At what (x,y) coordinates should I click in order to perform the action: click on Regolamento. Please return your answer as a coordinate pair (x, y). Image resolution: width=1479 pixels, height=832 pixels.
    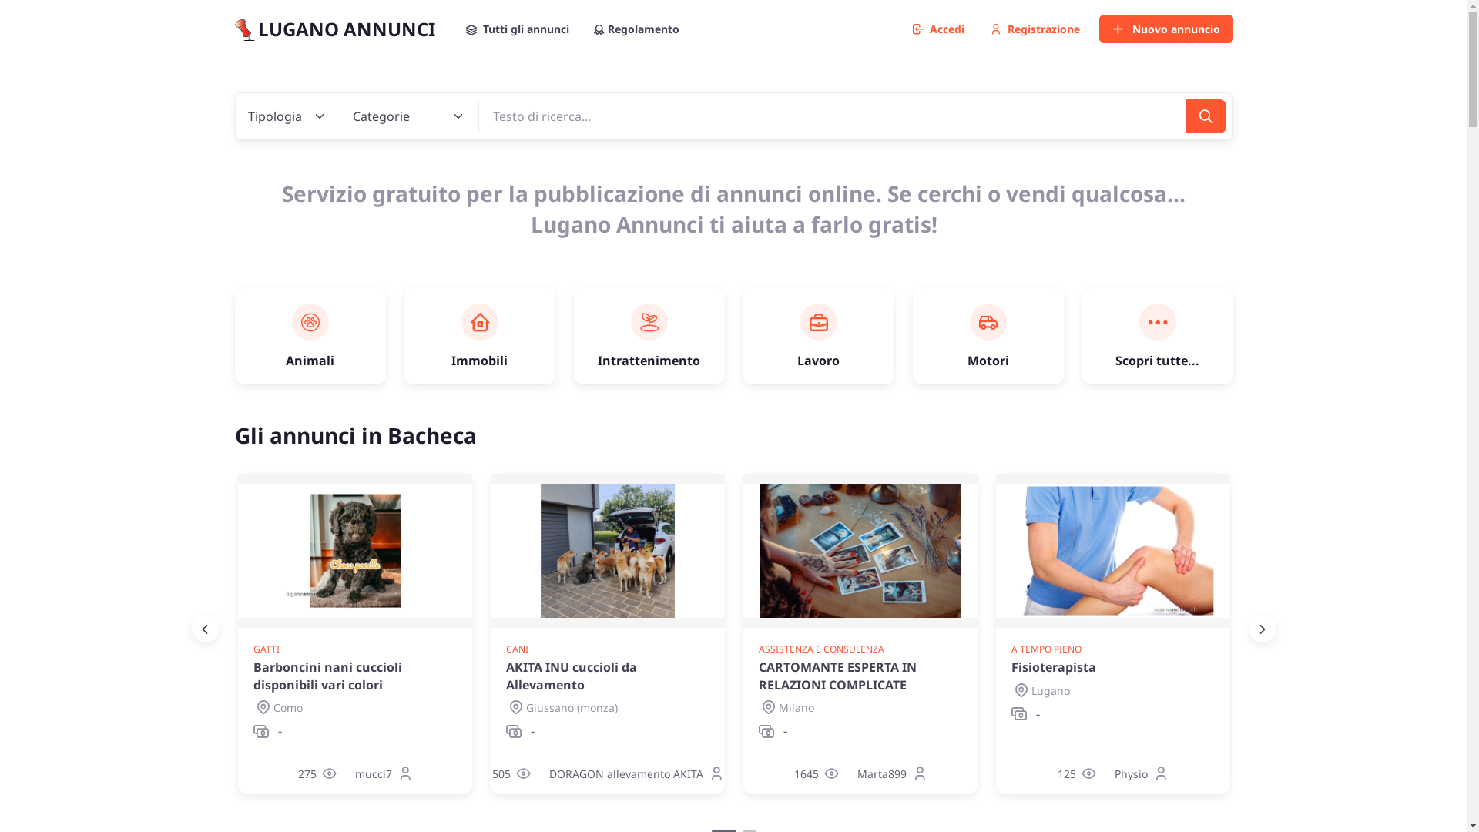
    Looking at the image, I should click on (636, 29).